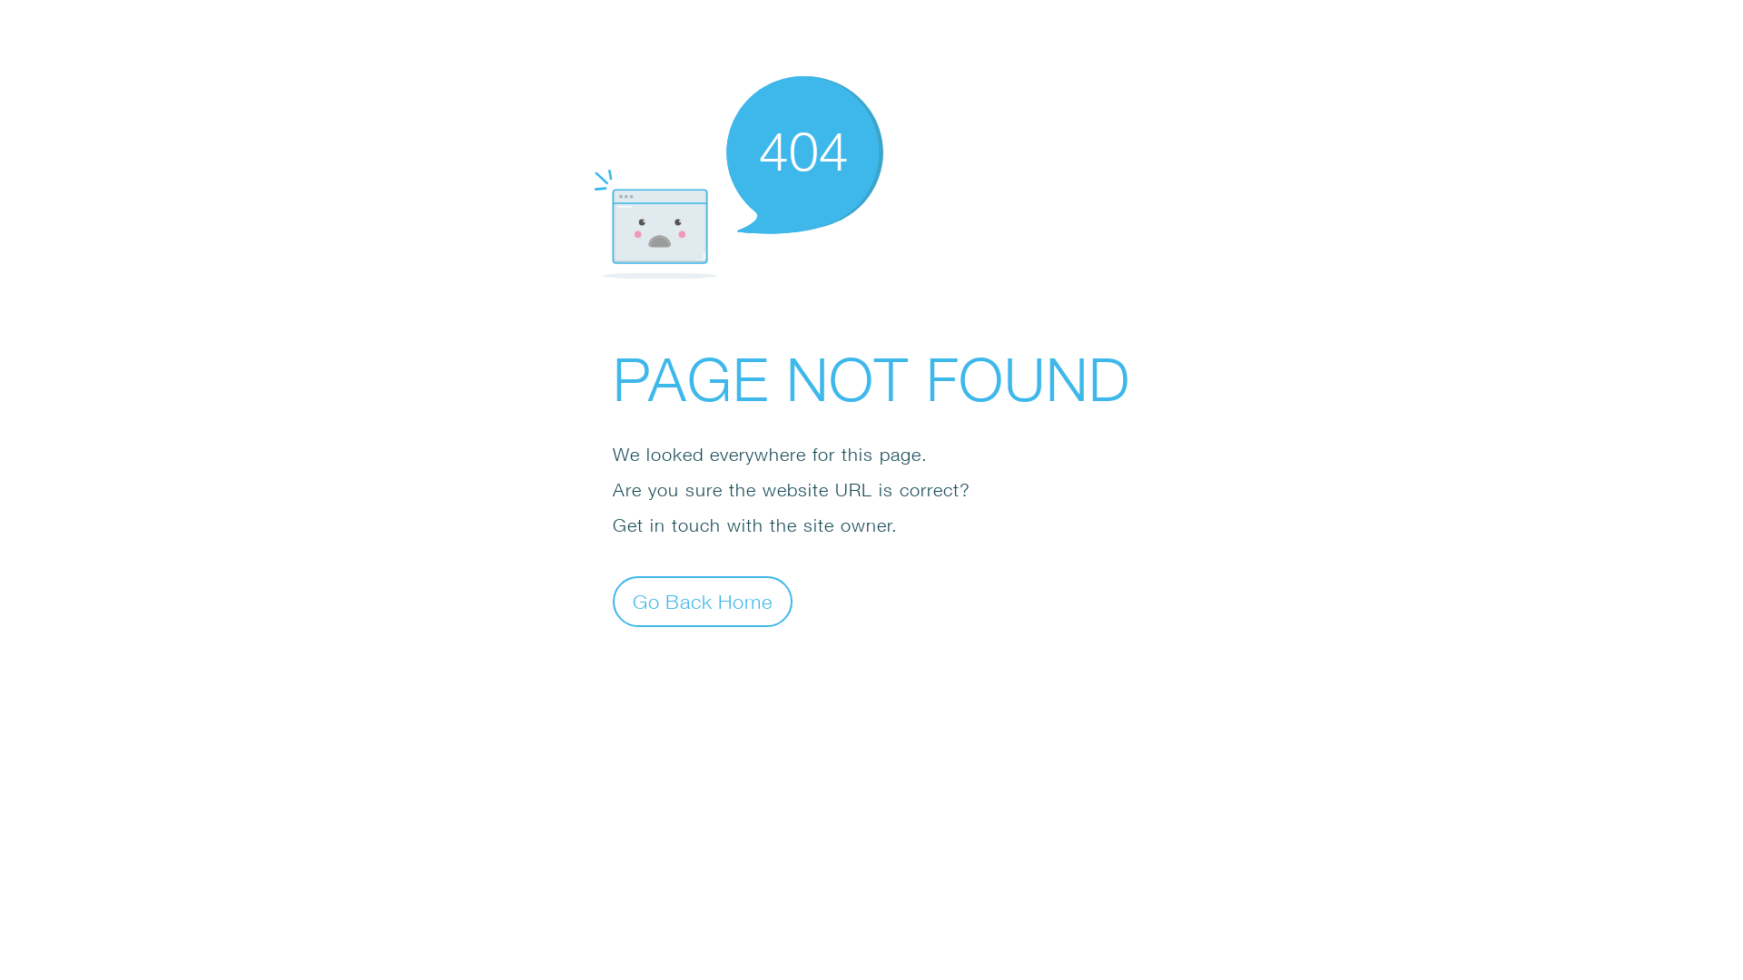 The image size is (1743, 980). I want to click on Go Back Home, so click(703, 601).